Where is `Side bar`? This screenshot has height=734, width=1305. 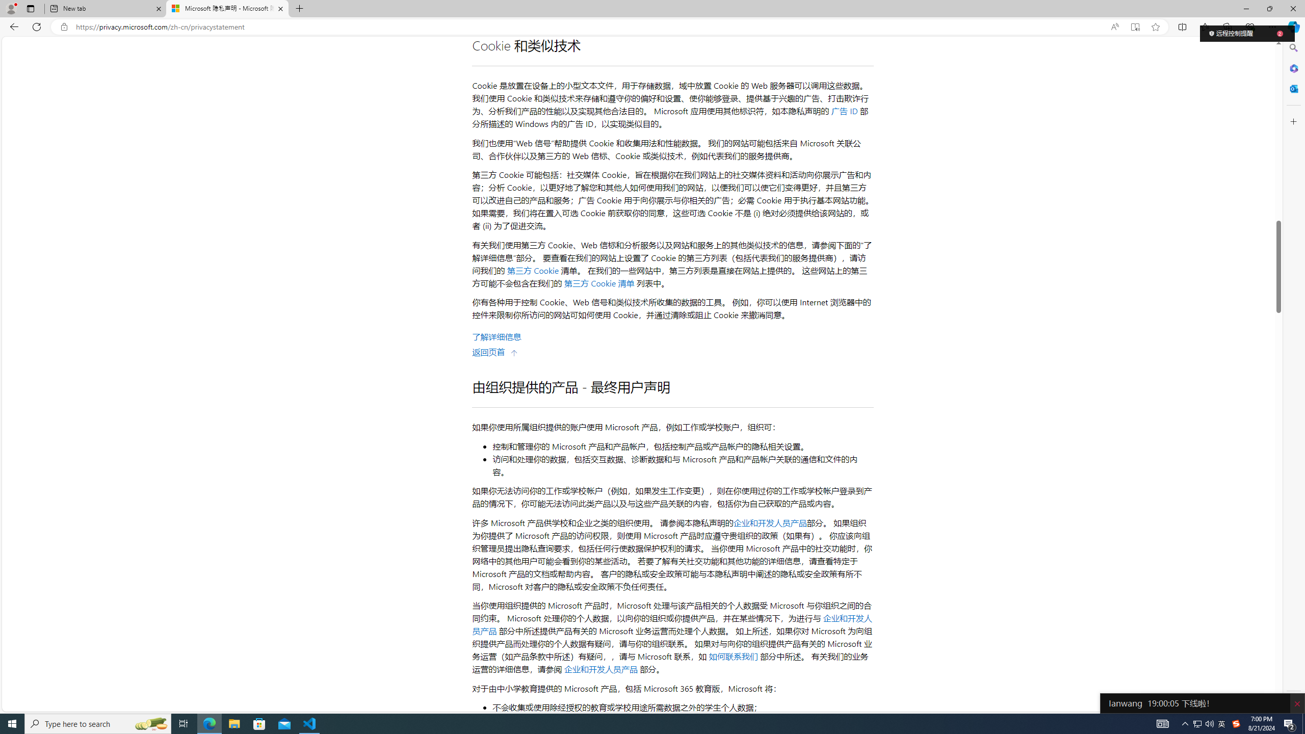
Side bar is located at coordinates (1294, 375).